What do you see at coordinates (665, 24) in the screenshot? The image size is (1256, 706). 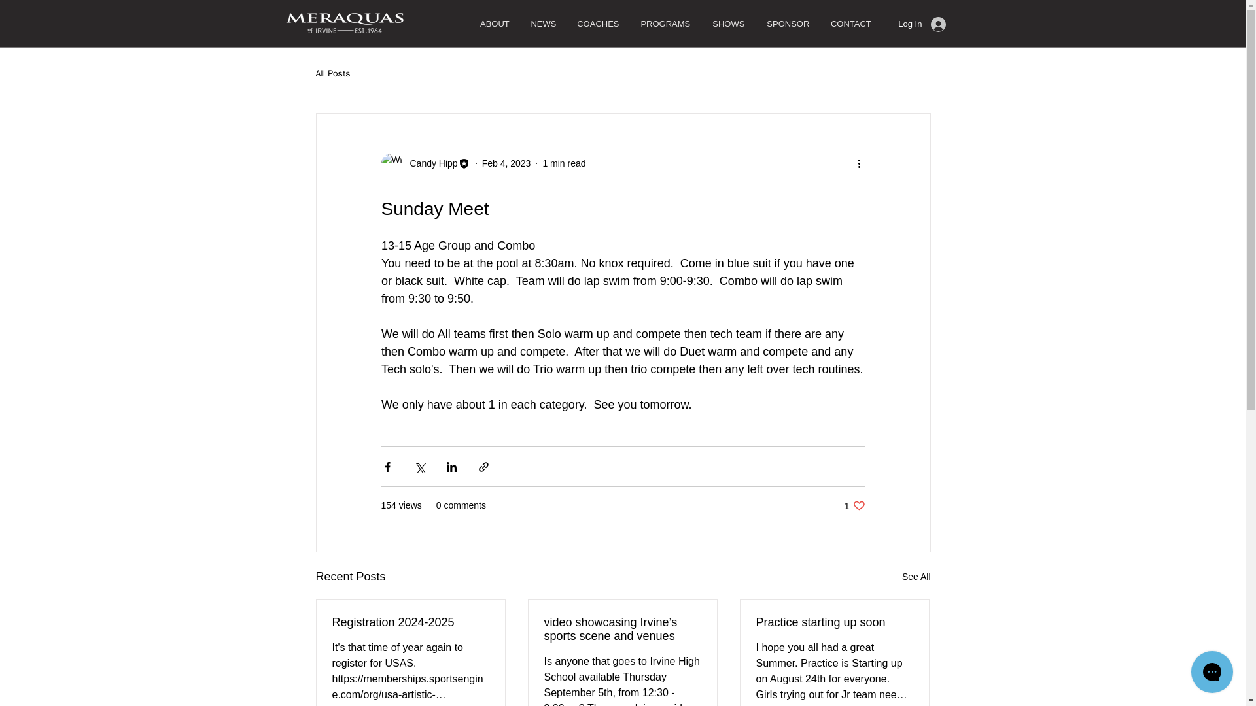 I see `PROGRAMS` at bounding box center [665, 24].